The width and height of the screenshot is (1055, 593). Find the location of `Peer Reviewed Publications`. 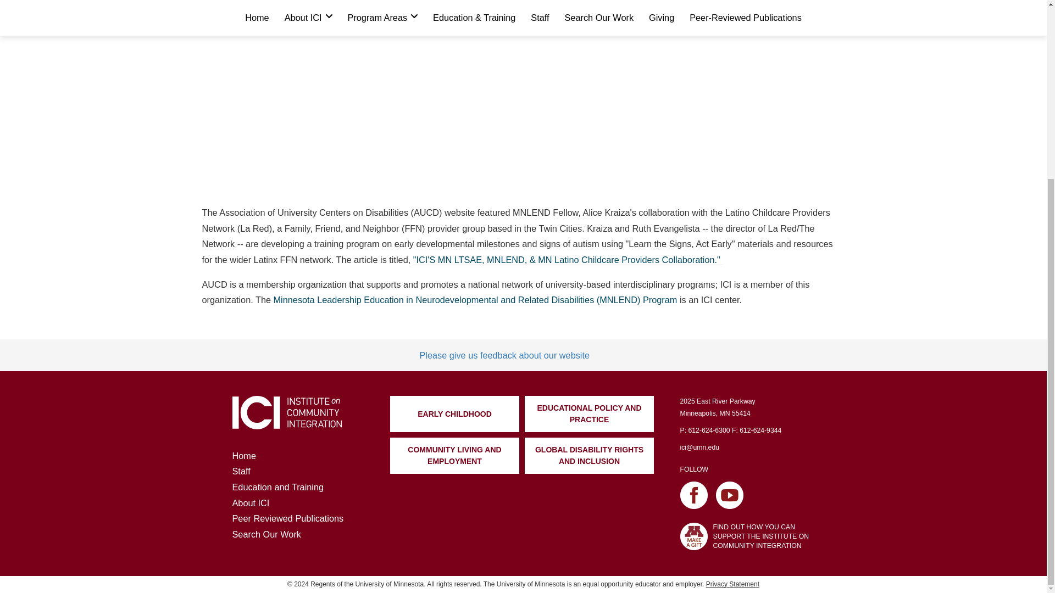

Peer Reviewed Publications is located at coordinates (288, 518).